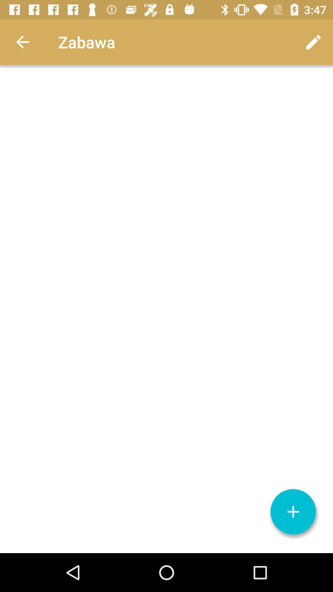 This screenshot has height=592, width=333. I want to click on launch the item next to the zabawa item, so click(313, 42).